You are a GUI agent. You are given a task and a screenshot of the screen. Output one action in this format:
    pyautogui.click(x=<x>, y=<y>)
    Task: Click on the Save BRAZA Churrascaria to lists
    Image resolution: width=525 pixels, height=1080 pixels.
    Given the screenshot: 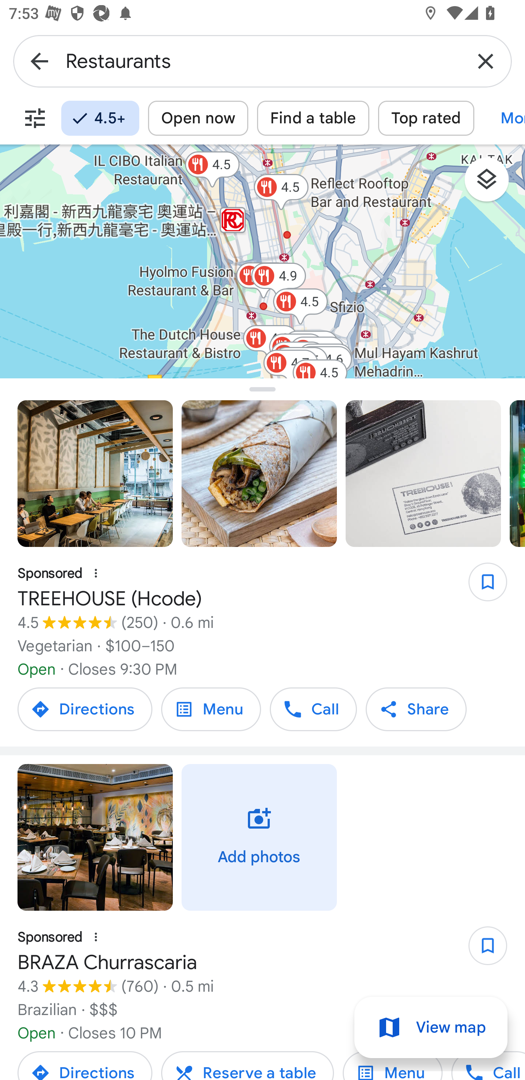 What is the action you would take?
    pyautogui.click(x=481, y=949)
    